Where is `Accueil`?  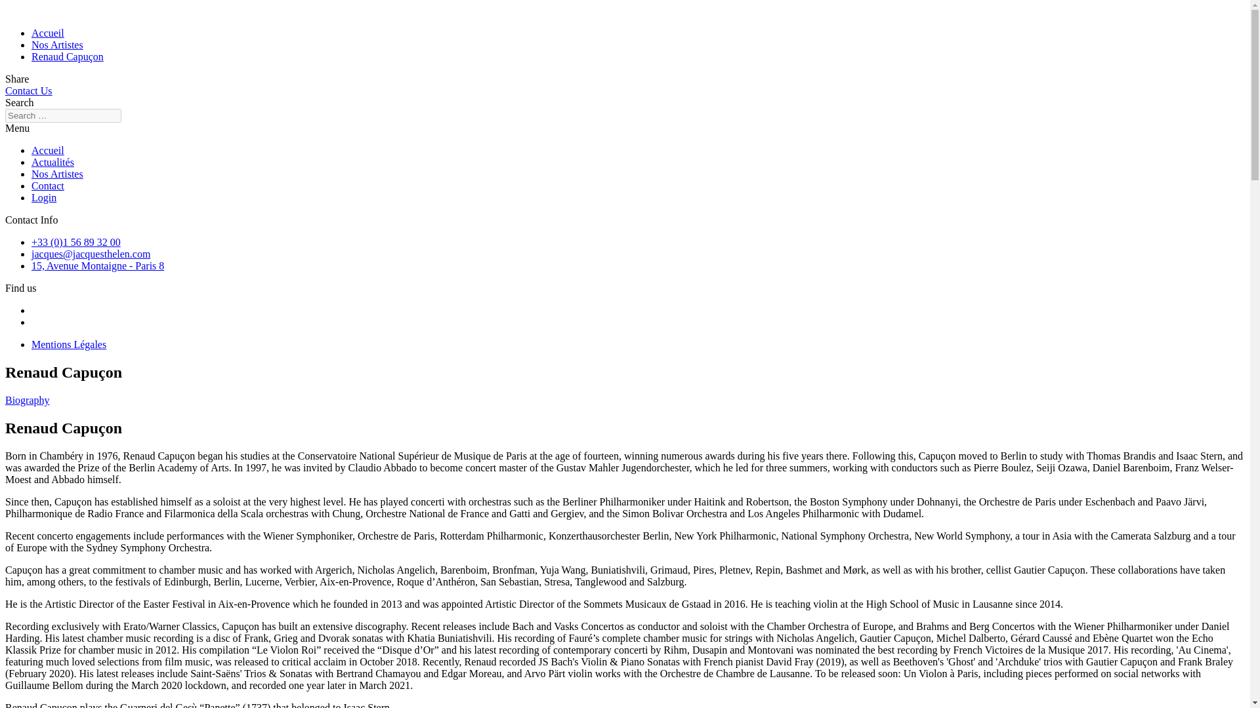
Accueil is located at coordinates (47, 33).